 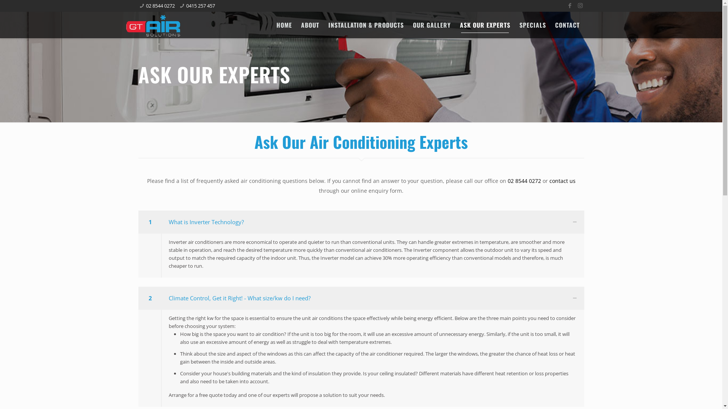 I want to click on contact us, so click(x=562, y=181).